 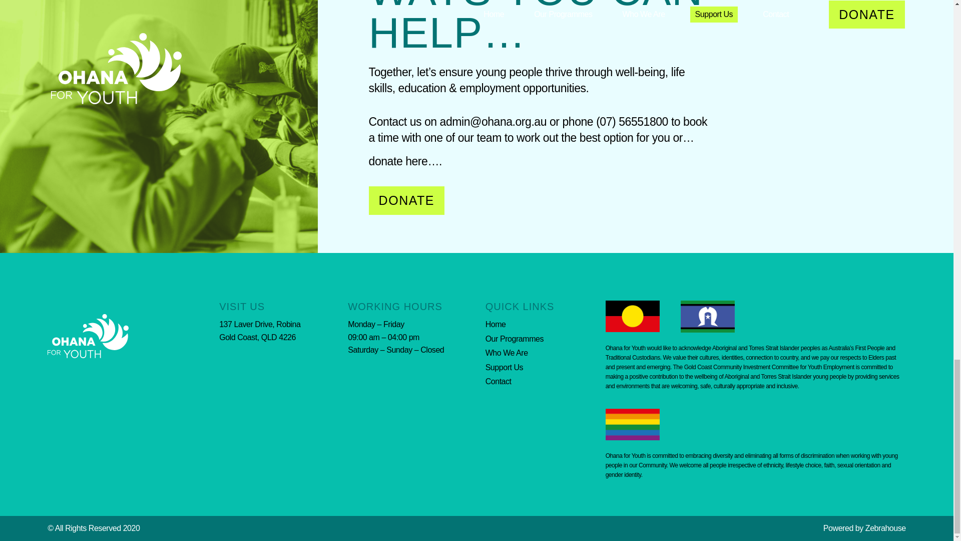 I want to click on Home, so click(x=545, y=325).